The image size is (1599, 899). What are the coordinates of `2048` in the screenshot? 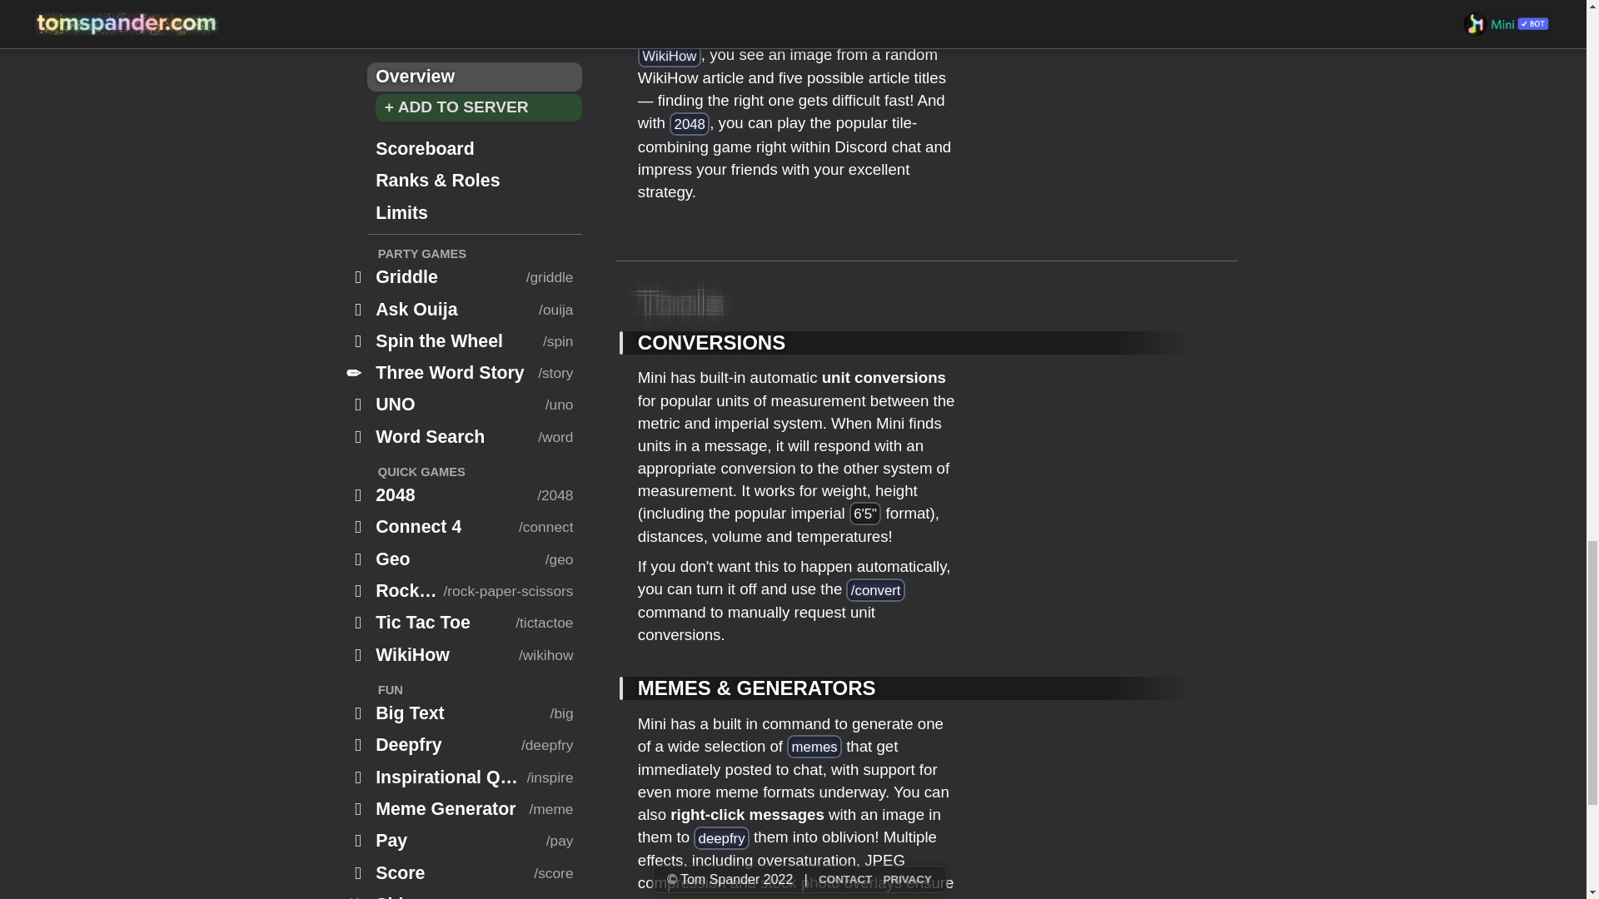 It's located at (690, 124).